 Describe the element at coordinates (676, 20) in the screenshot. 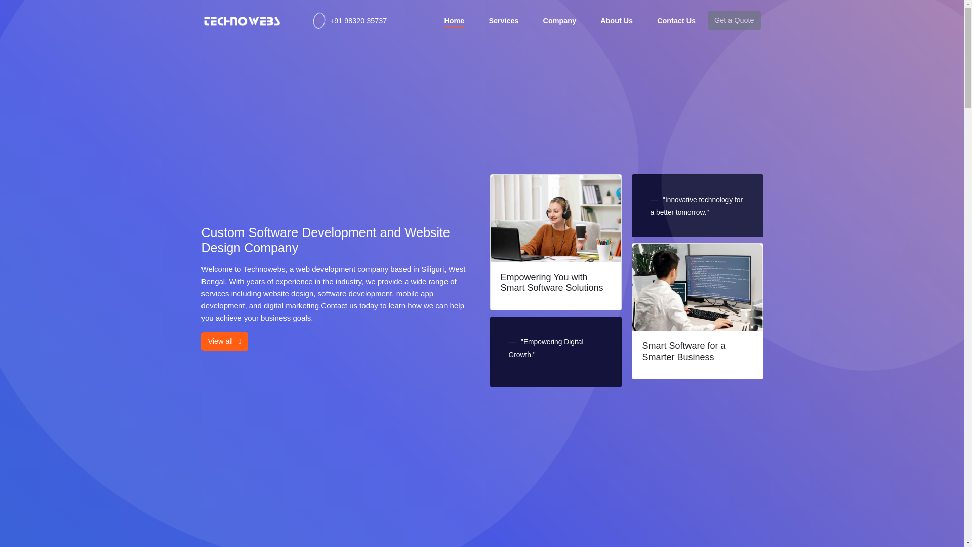

I see `Contact Us` at that location.